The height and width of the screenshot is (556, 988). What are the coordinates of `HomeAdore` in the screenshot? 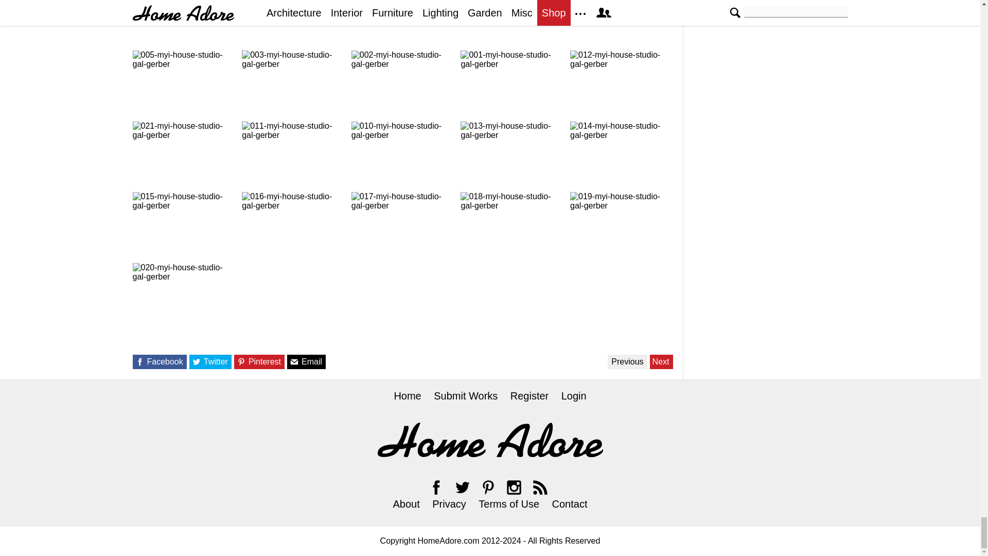 It's located at (490, 440).